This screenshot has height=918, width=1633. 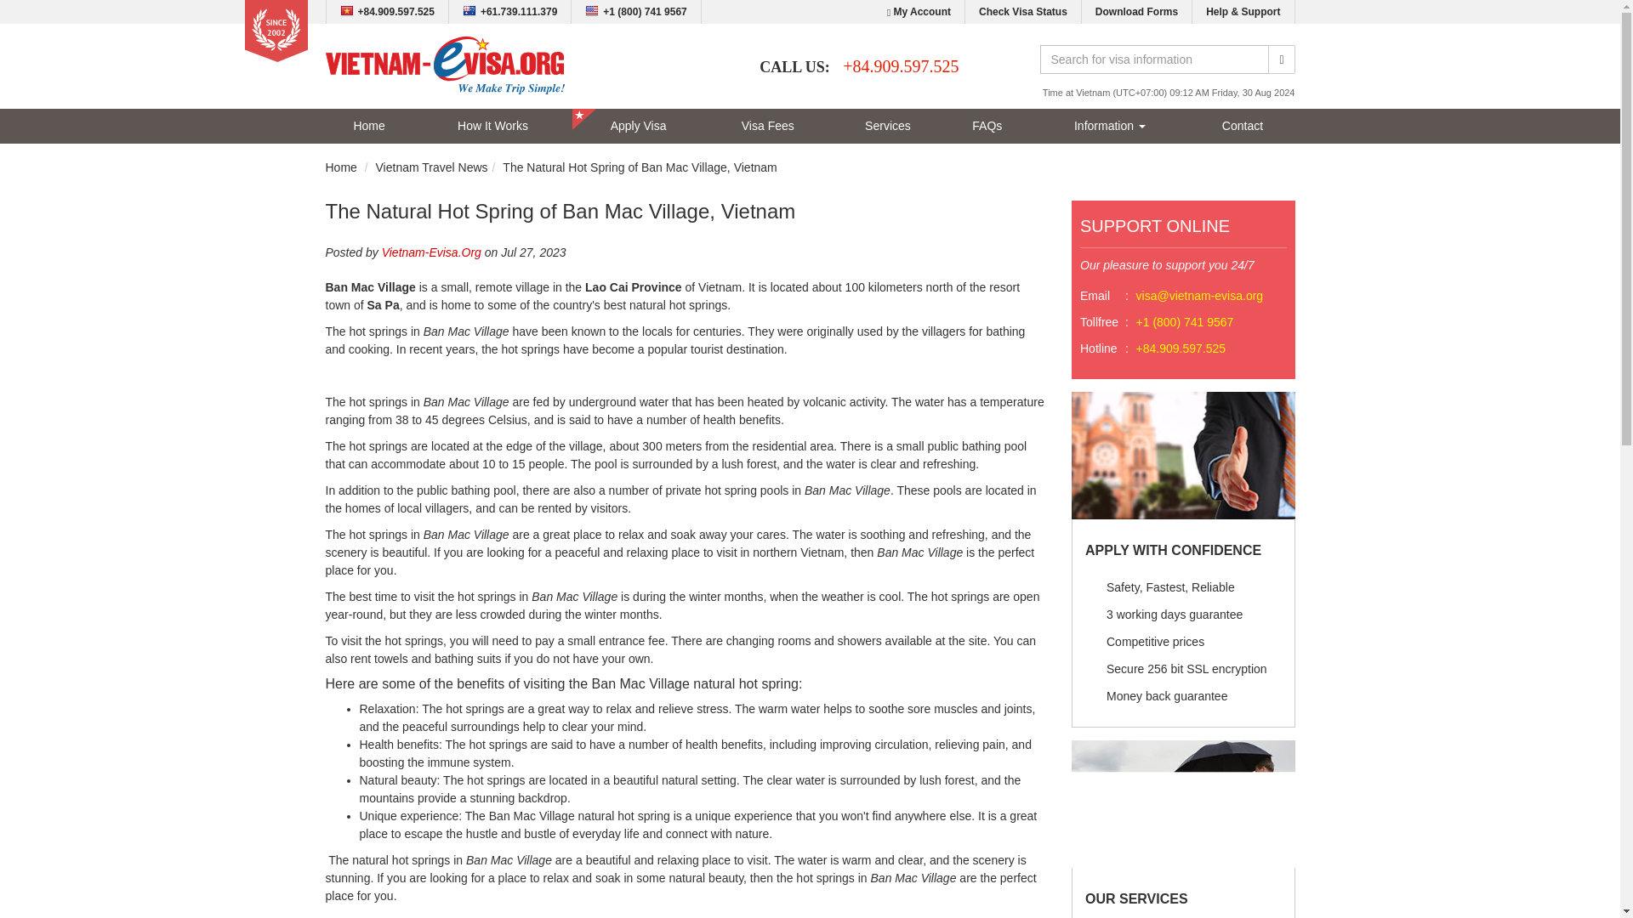 What do you see at coordinates (493, 126) in the screenshot?
I see `How It Works` at bounding box center [493, 126].